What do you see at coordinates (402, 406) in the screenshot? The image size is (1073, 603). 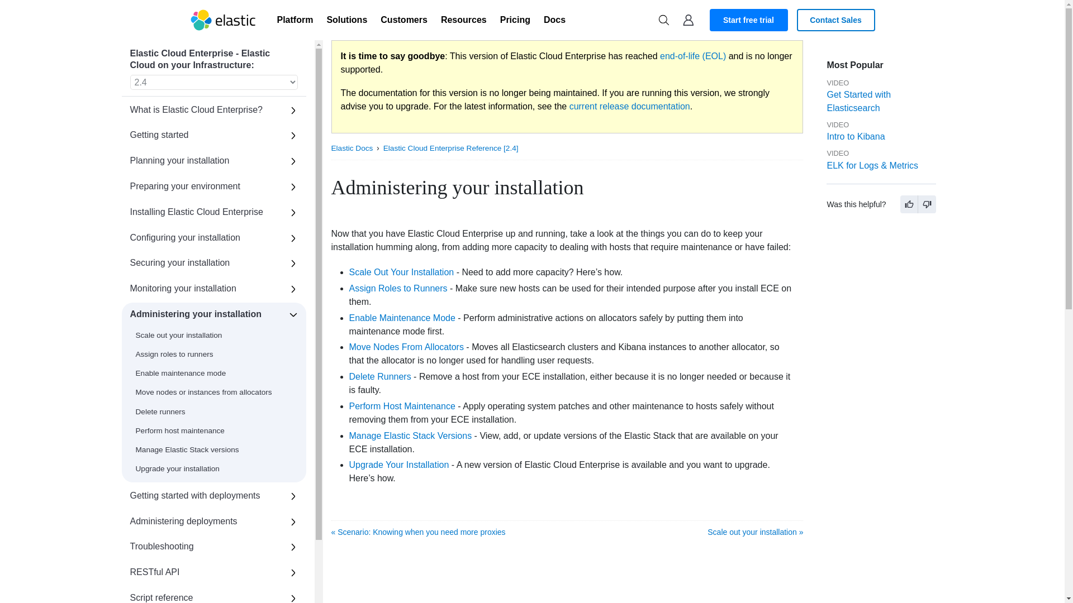 I see `Perform host maintenance` at bounding box center [402, 406].